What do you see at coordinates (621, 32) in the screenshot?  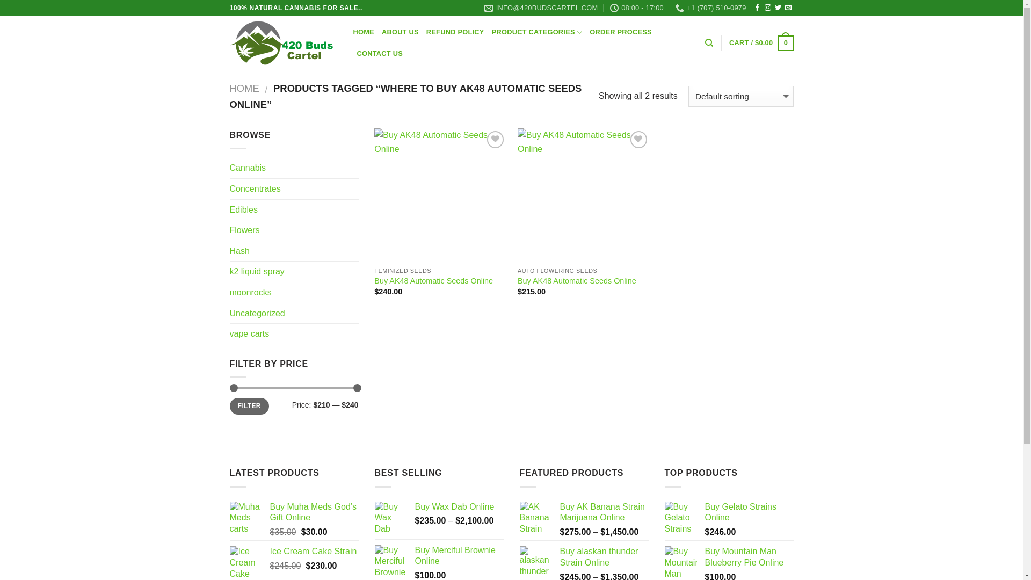 I see `ORDER PROCESS` at bounding box center [621, 32].